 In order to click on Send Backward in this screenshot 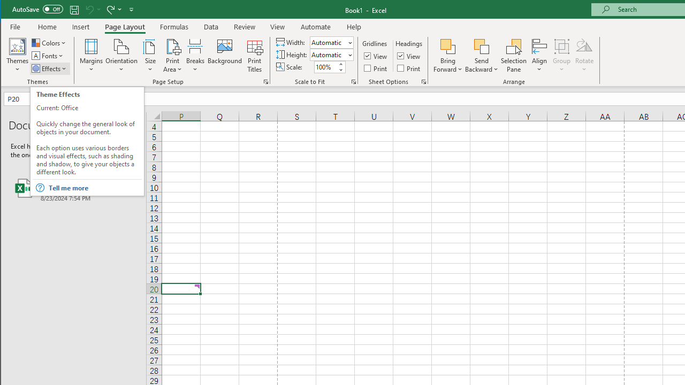, I will do `click(482, 56)`.